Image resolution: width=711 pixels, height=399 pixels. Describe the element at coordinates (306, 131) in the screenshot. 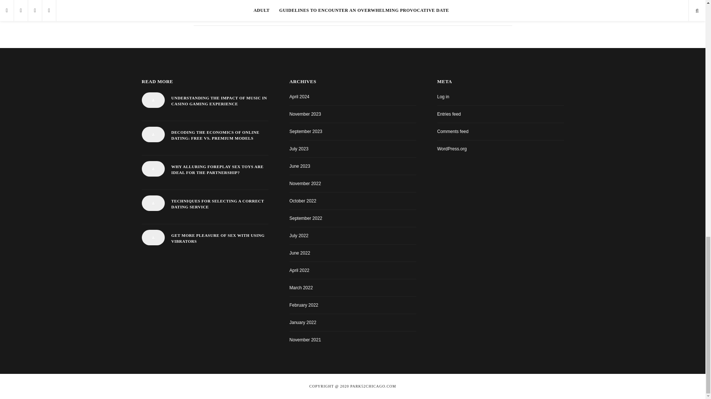

I see `September 2023` at that location.